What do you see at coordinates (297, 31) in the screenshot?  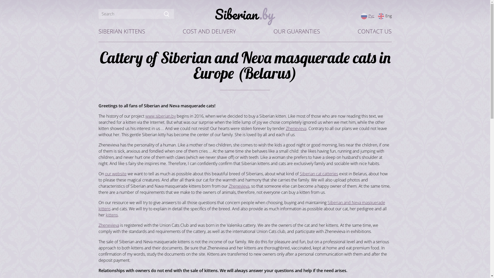 I see `OUR GUARANTIES` at bounding box center [297, 31].